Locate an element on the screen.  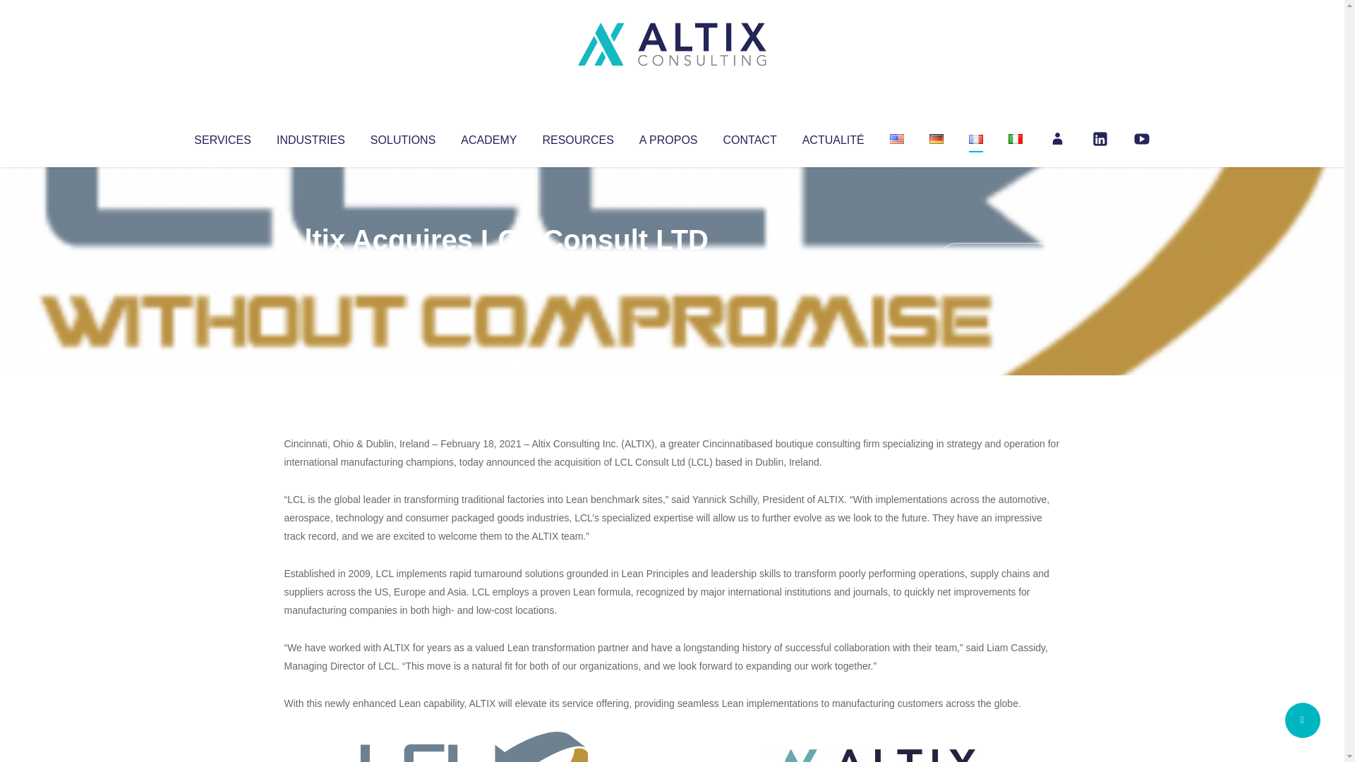
SERVICES is located at coordinates (222, 137).